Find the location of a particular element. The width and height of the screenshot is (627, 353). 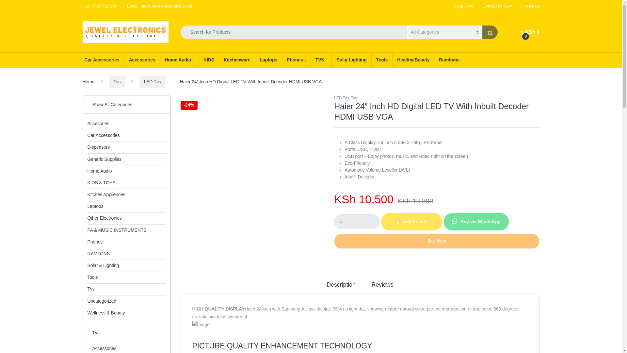

1 is located at coordinates (357, 222).